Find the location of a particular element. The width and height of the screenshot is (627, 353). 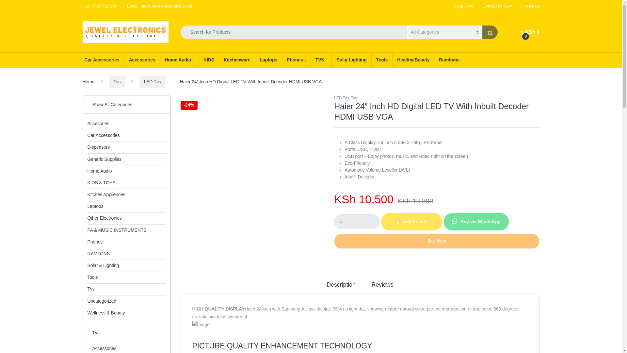

1 is located at coordinates (357, 222).